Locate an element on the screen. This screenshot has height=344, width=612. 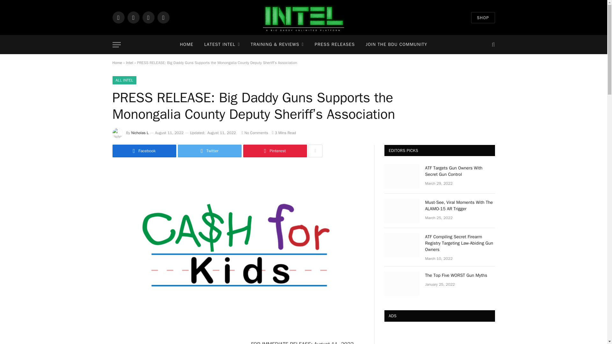
SHOP is located at coordinates (483, 18).